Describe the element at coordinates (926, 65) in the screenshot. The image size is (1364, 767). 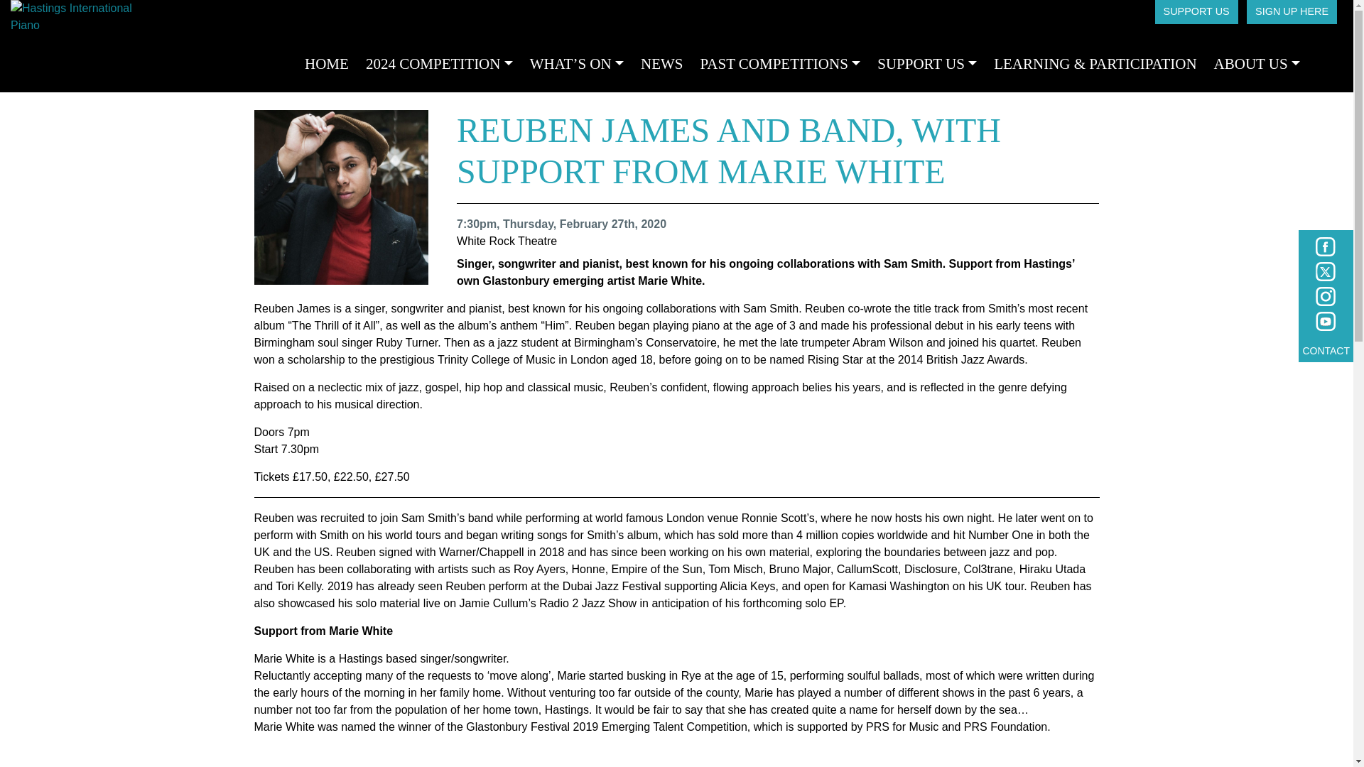
I see `SUPPORT US` at that location.